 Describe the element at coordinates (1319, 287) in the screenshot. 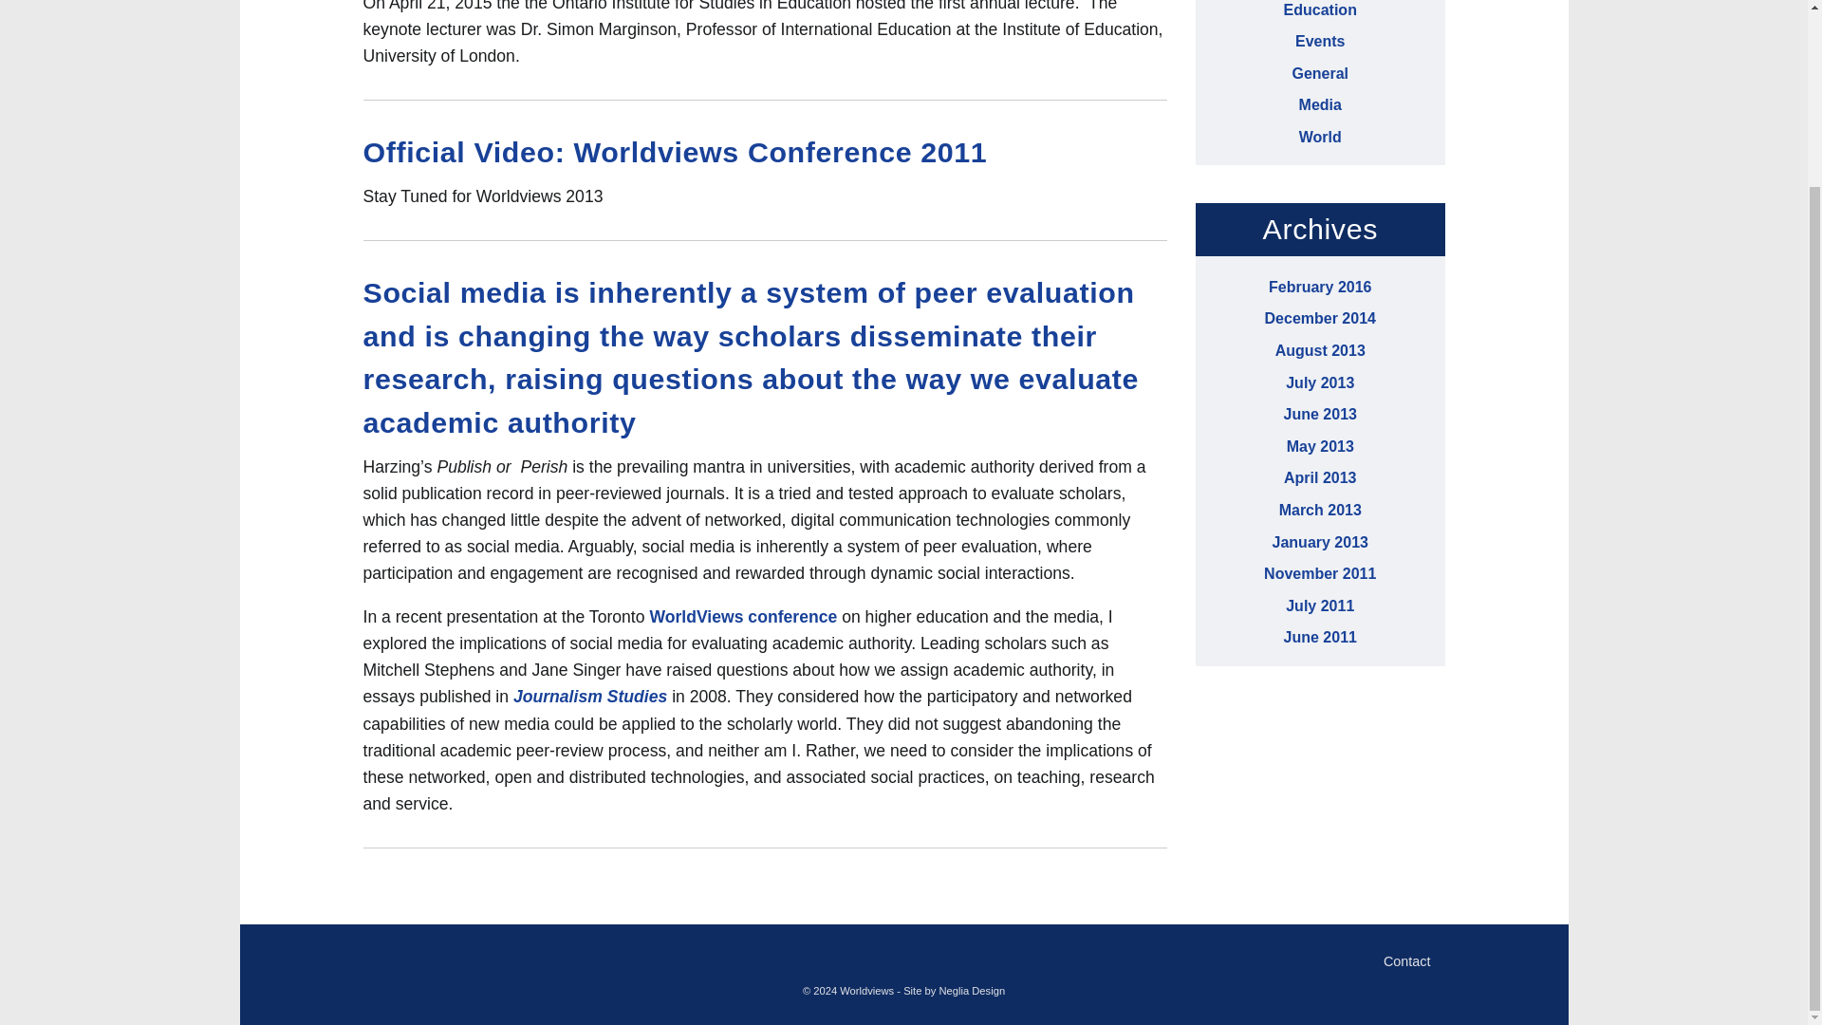

I see `February 2016` at that location.